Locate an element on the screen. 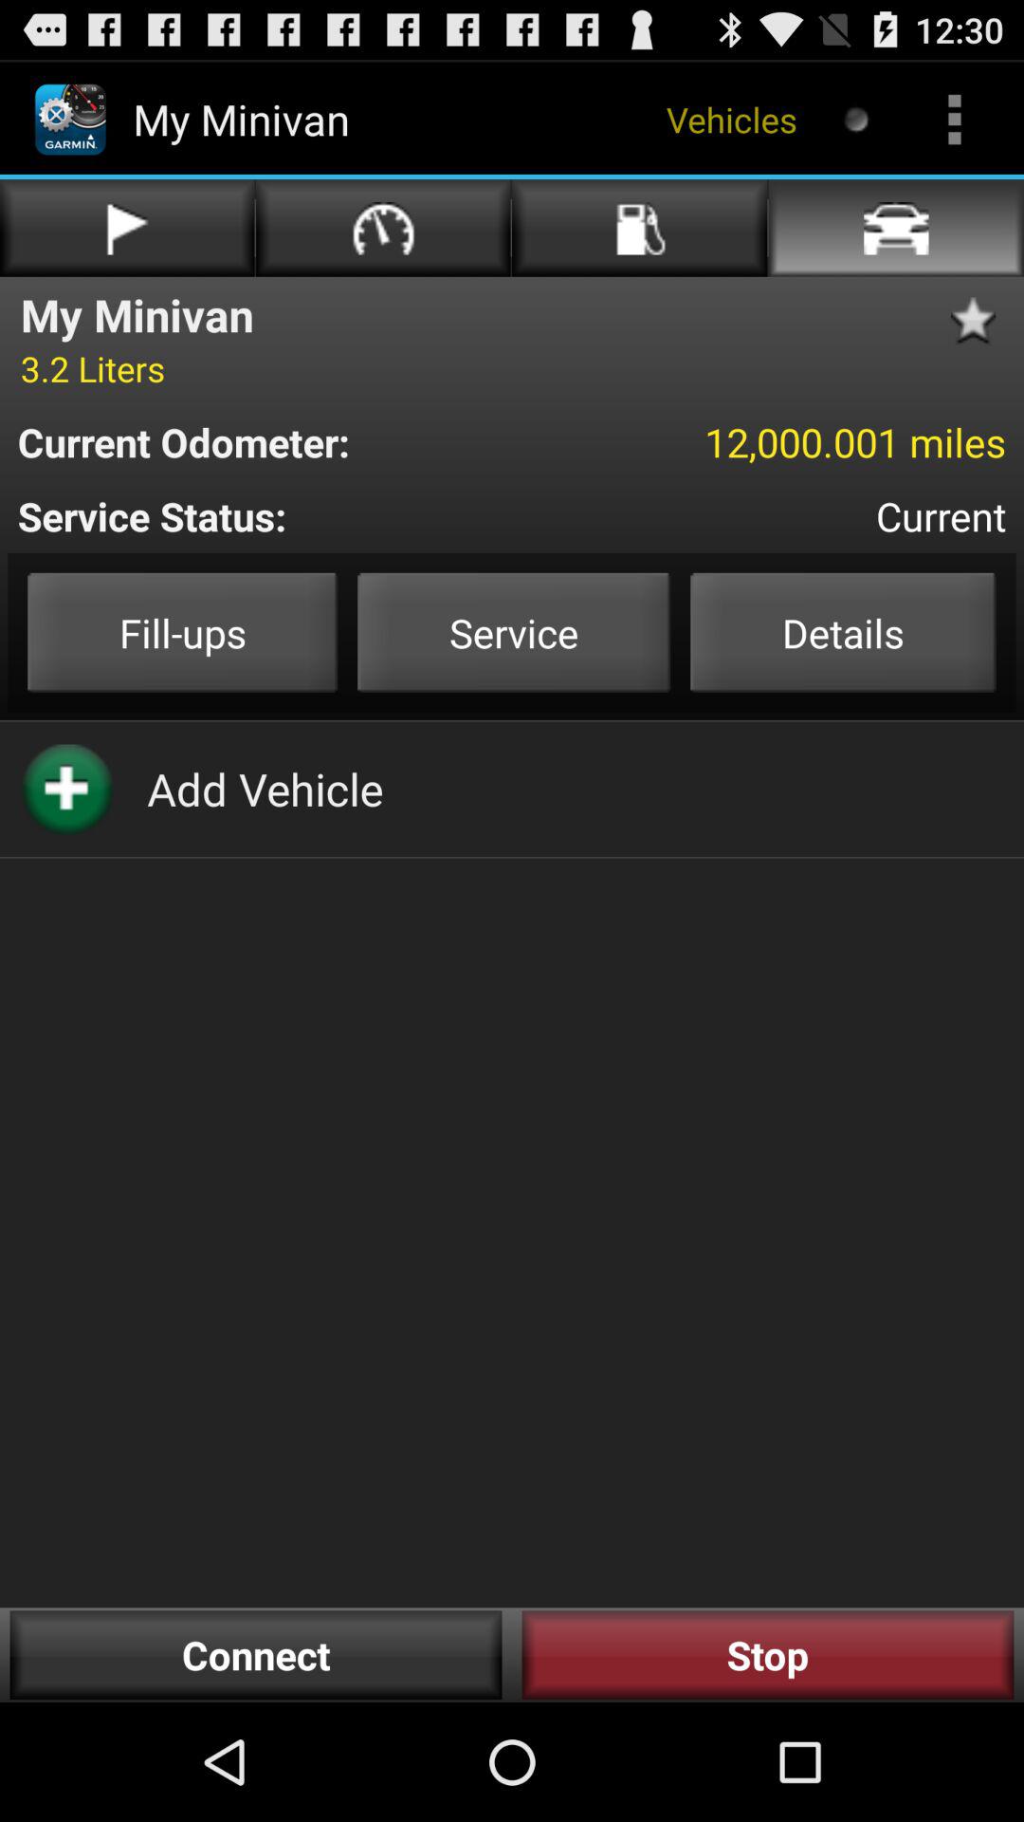  click app below the service status: item is located at coordinates (182, 632).